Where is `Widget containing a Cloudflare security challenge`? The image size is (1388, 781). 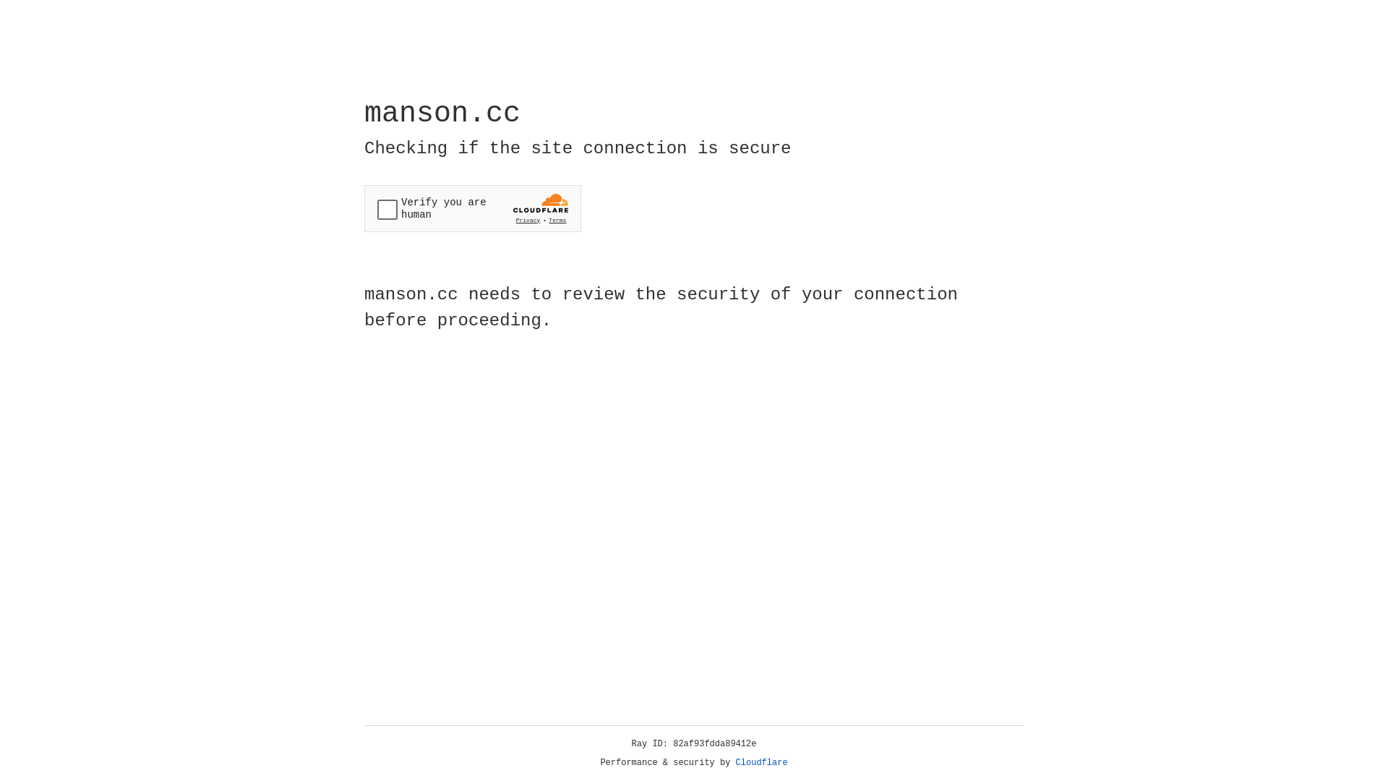
Widget containing a Cloudflare security challenge is located at coordinates (473, 208).